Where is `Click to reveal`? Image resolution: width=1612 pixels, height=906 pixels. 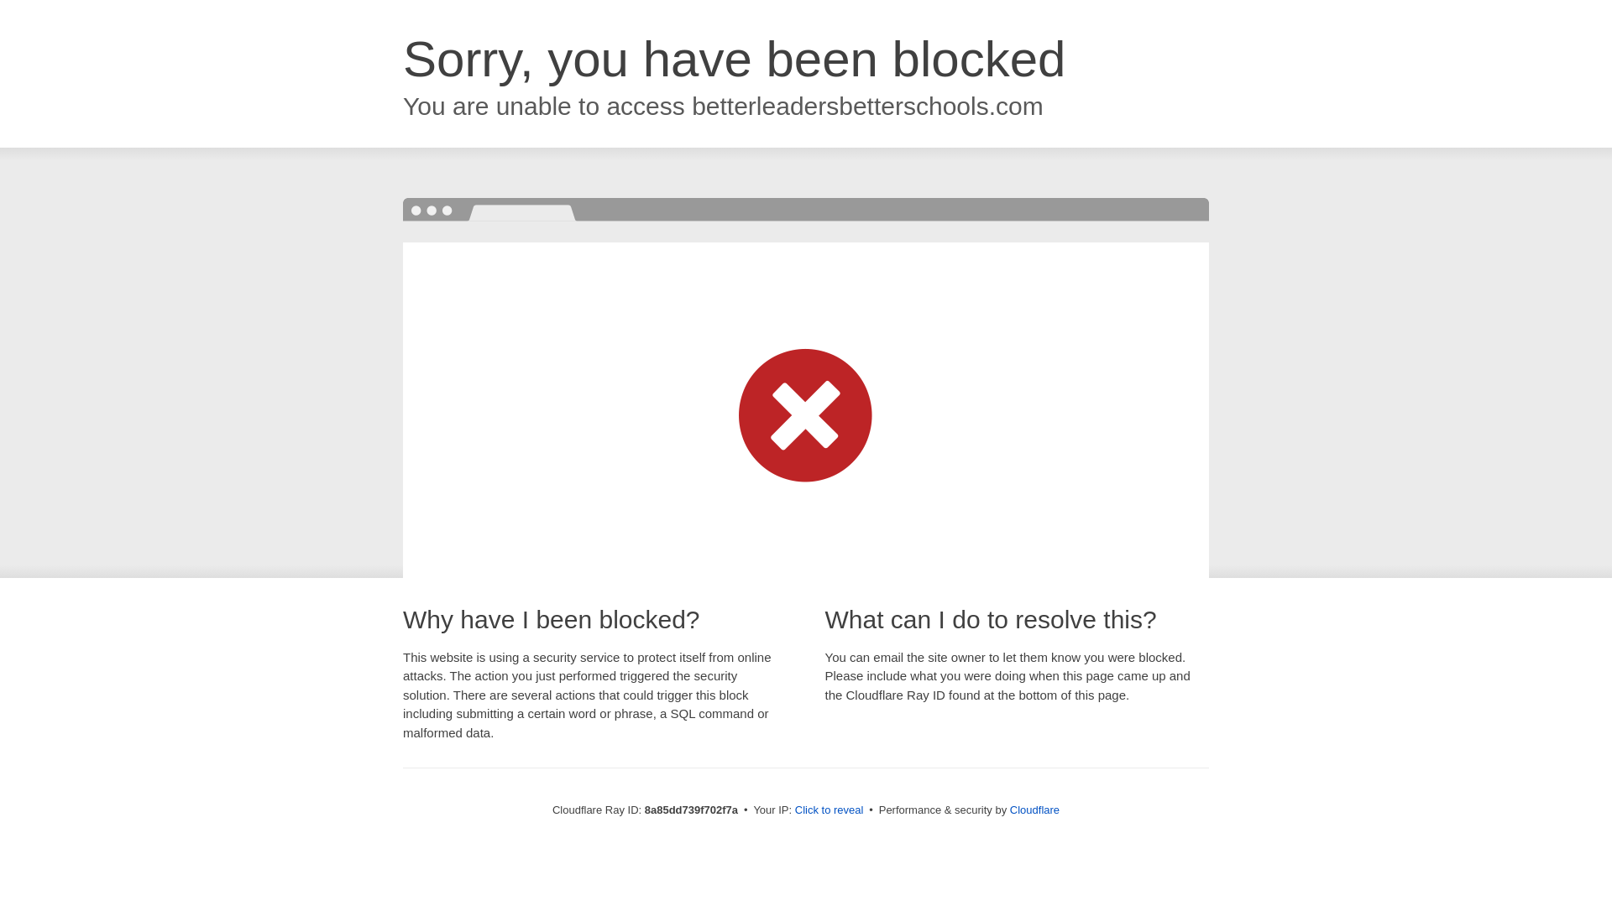
Click to reveal is located at coordinates (830, 810).